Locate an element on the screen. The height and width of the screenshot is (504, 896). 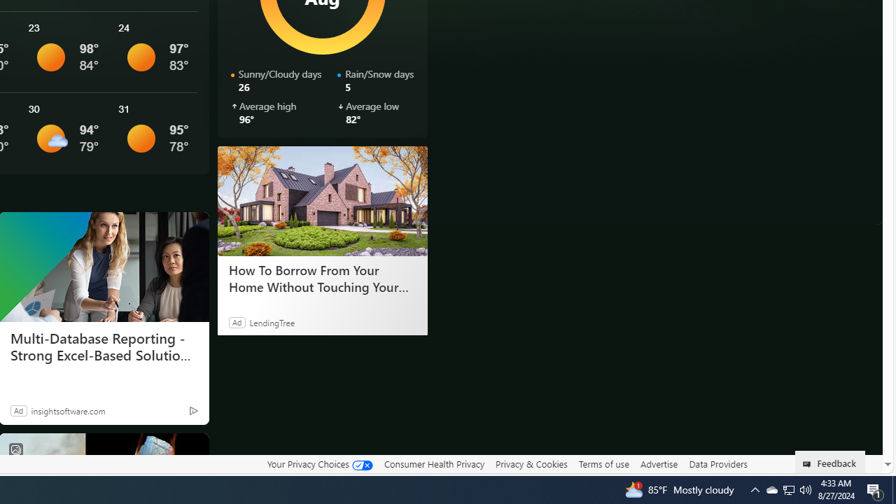
Your Privacy Choices is located at coordinates (319, 464).